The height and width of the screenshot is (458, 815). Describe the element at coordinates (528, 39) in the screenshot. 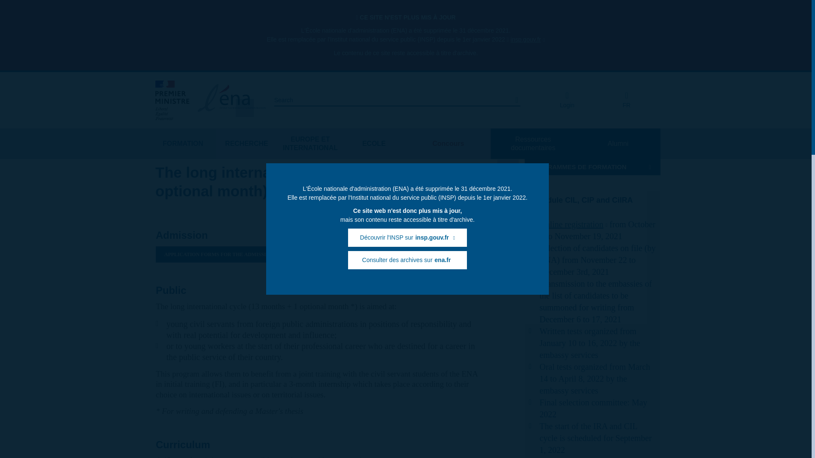

I see `insp.gouv.fr` at that location.